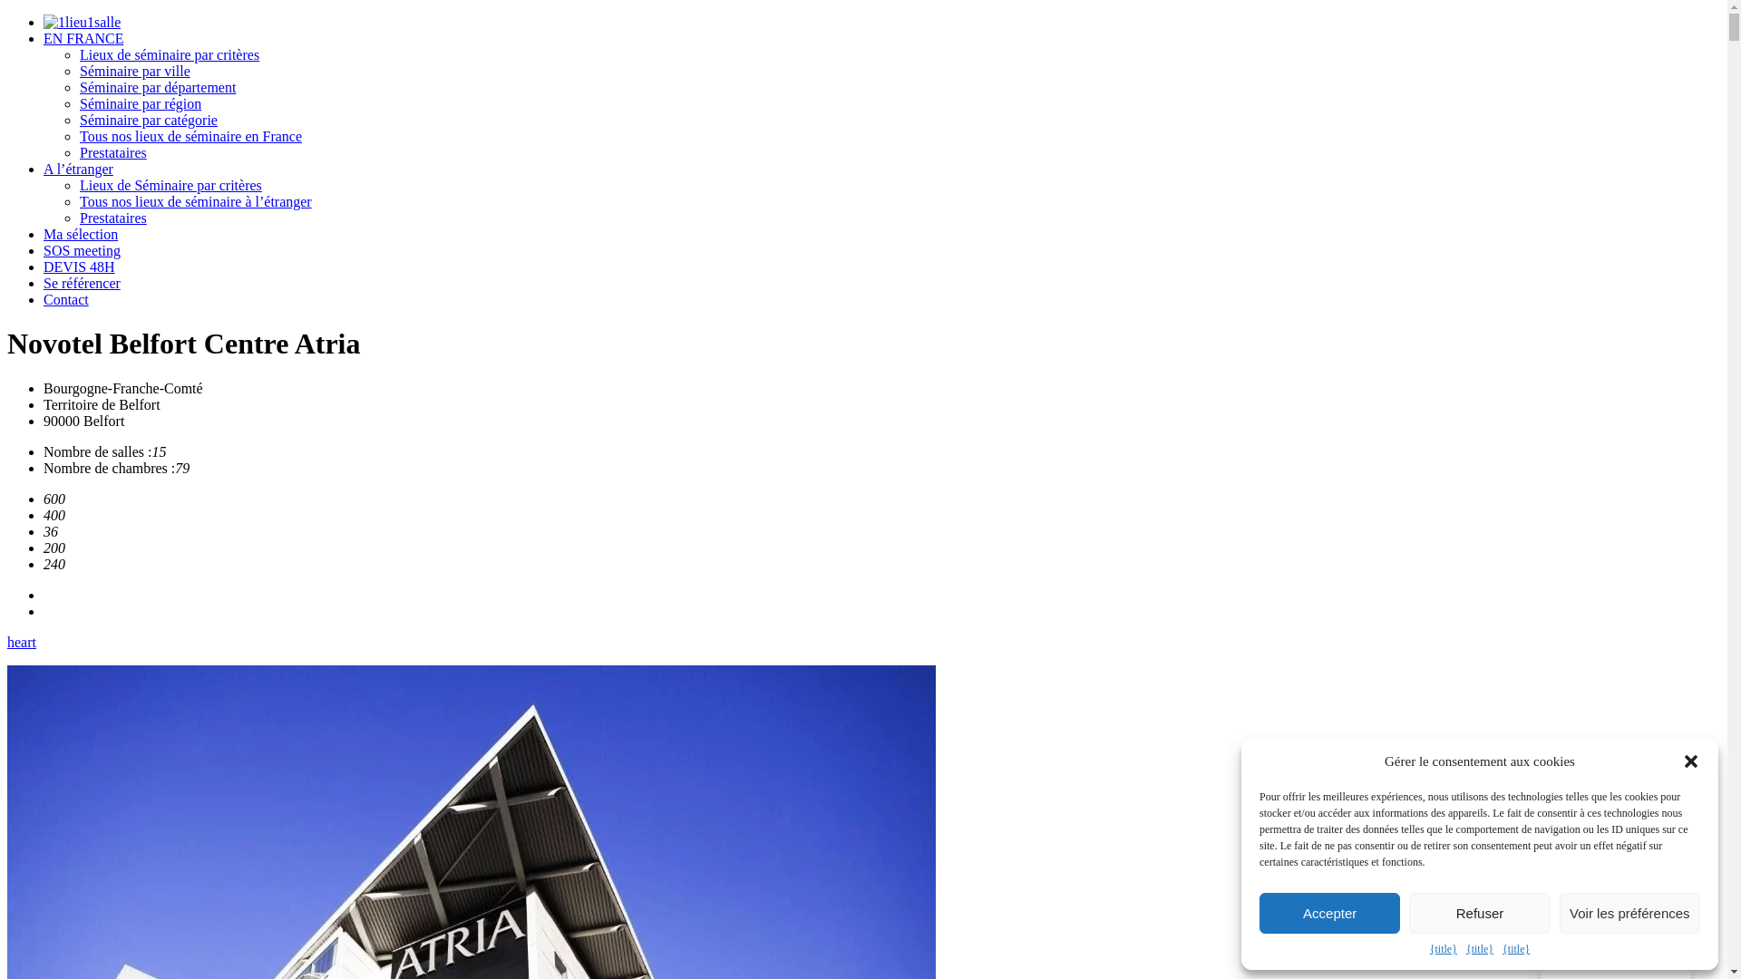  What do you see at coordinates (113, 218) in the screenshot?
I see `Prestataires` at bounding box center [113, 218].